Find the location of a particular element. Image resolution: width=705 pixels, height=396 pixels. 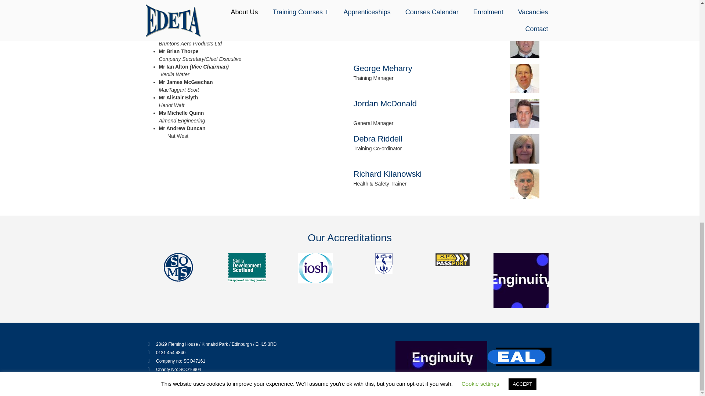

Jordan is located at coordinates (524, 114).